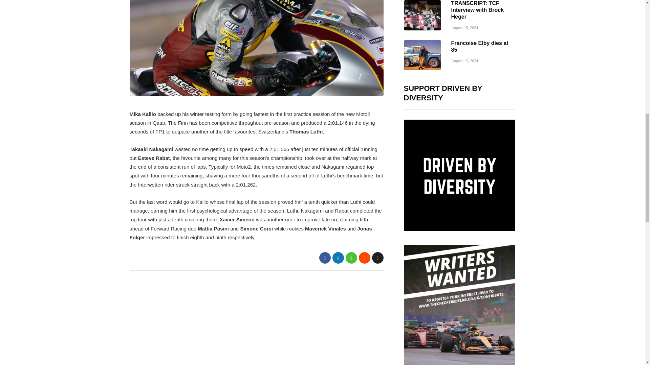 The width and height of the screenshot is (650, 365). What do you see at coordinates (377, 258) in the screenshot?
I see `Share by Email` at bounding box center [377, 258].